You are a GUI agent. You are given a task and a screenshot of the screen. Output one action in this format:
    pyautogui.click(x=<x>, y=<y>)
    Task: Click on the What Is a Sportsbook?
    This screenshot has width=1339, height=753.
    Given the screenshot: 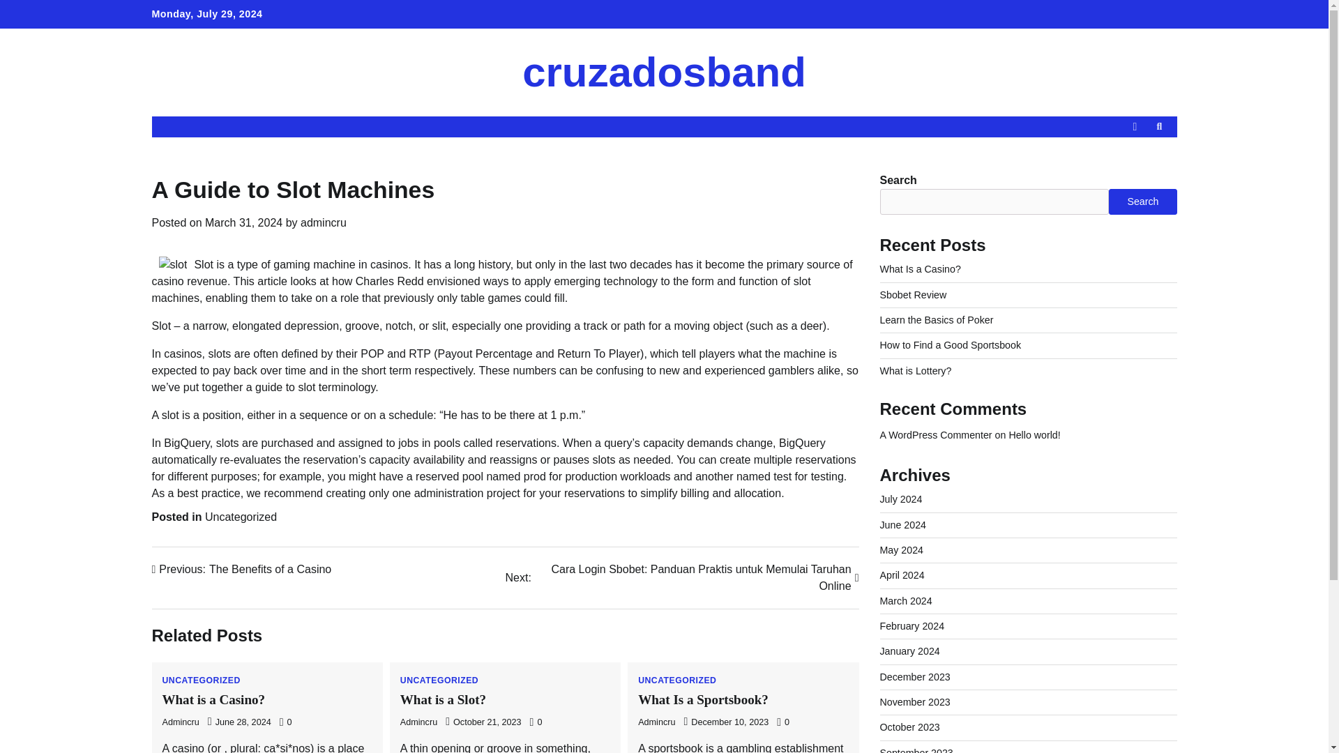 What is the action you would take?
    pyautogui.click(x=915, y=702)
    